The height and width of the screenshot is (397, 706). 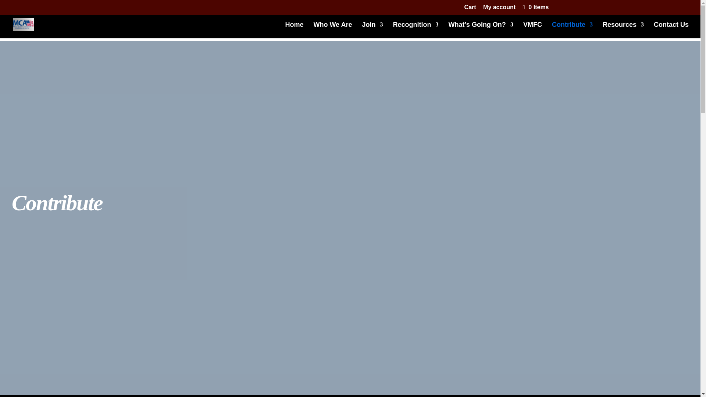 I want to click on Who We Are, so click(x=332, y=30).